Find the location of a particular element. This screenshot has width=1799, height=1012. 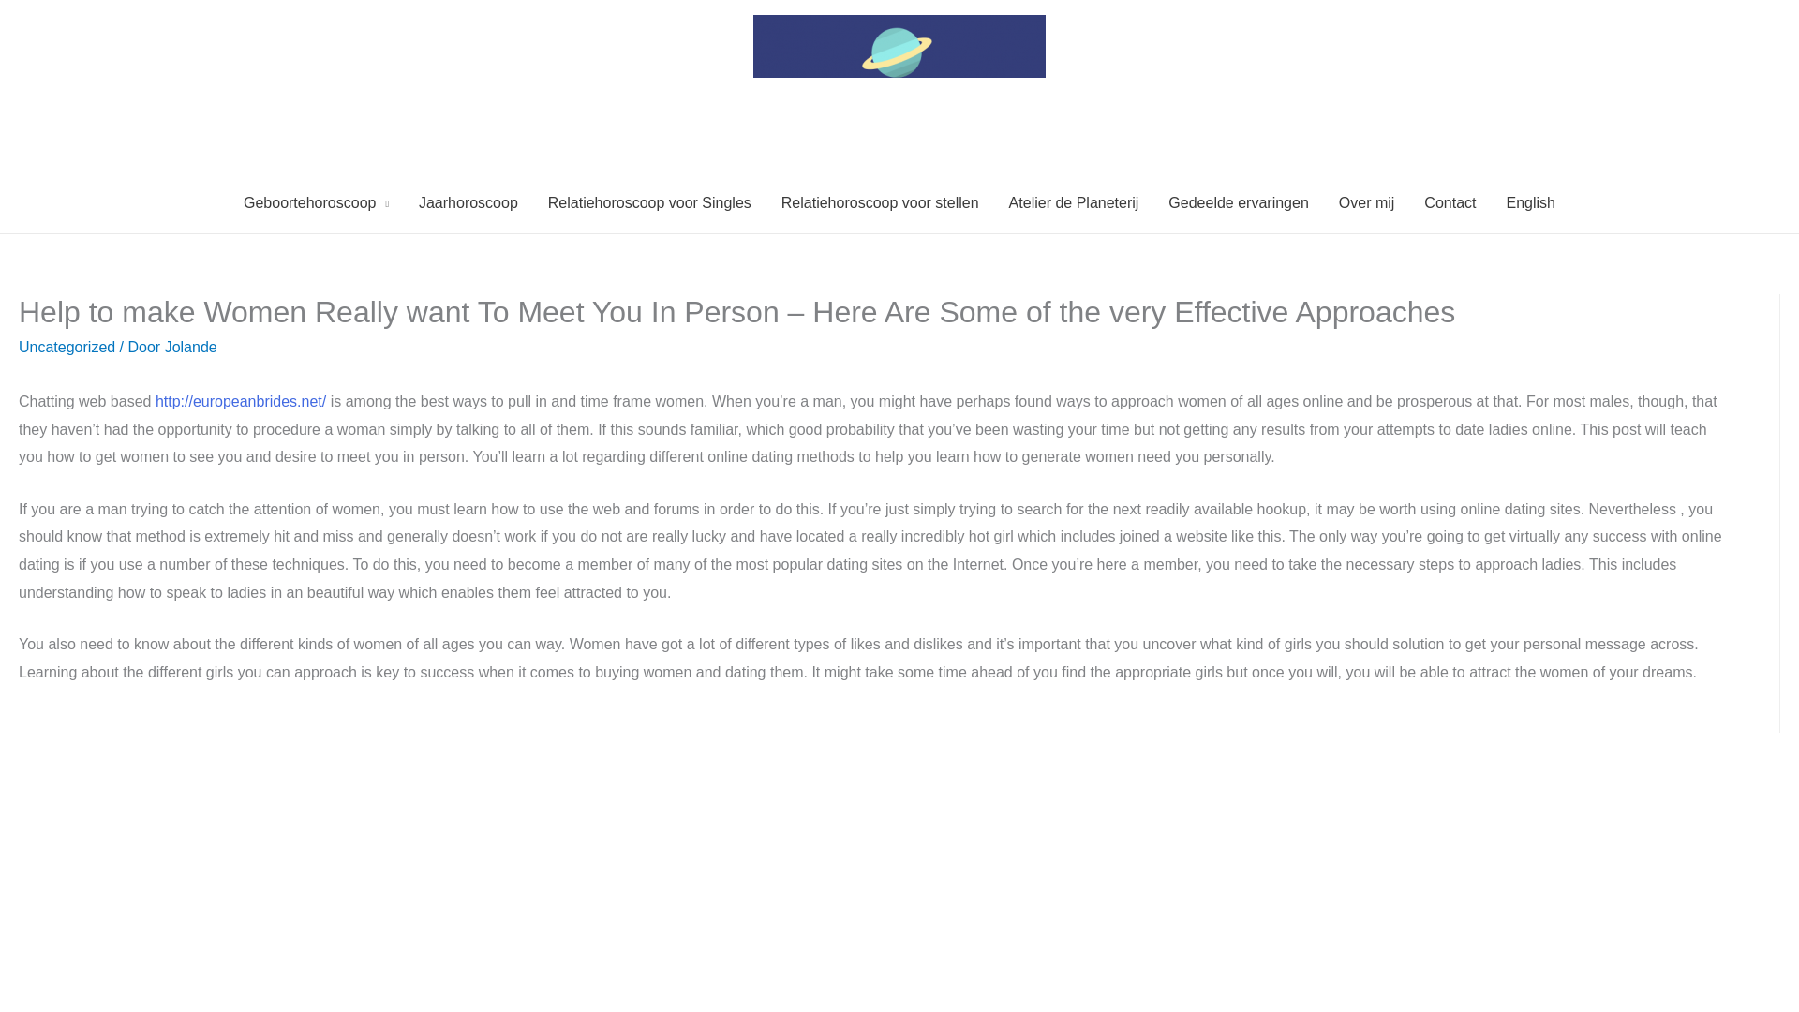

Geboortehoroscoop is located at coordinates (315, 202).